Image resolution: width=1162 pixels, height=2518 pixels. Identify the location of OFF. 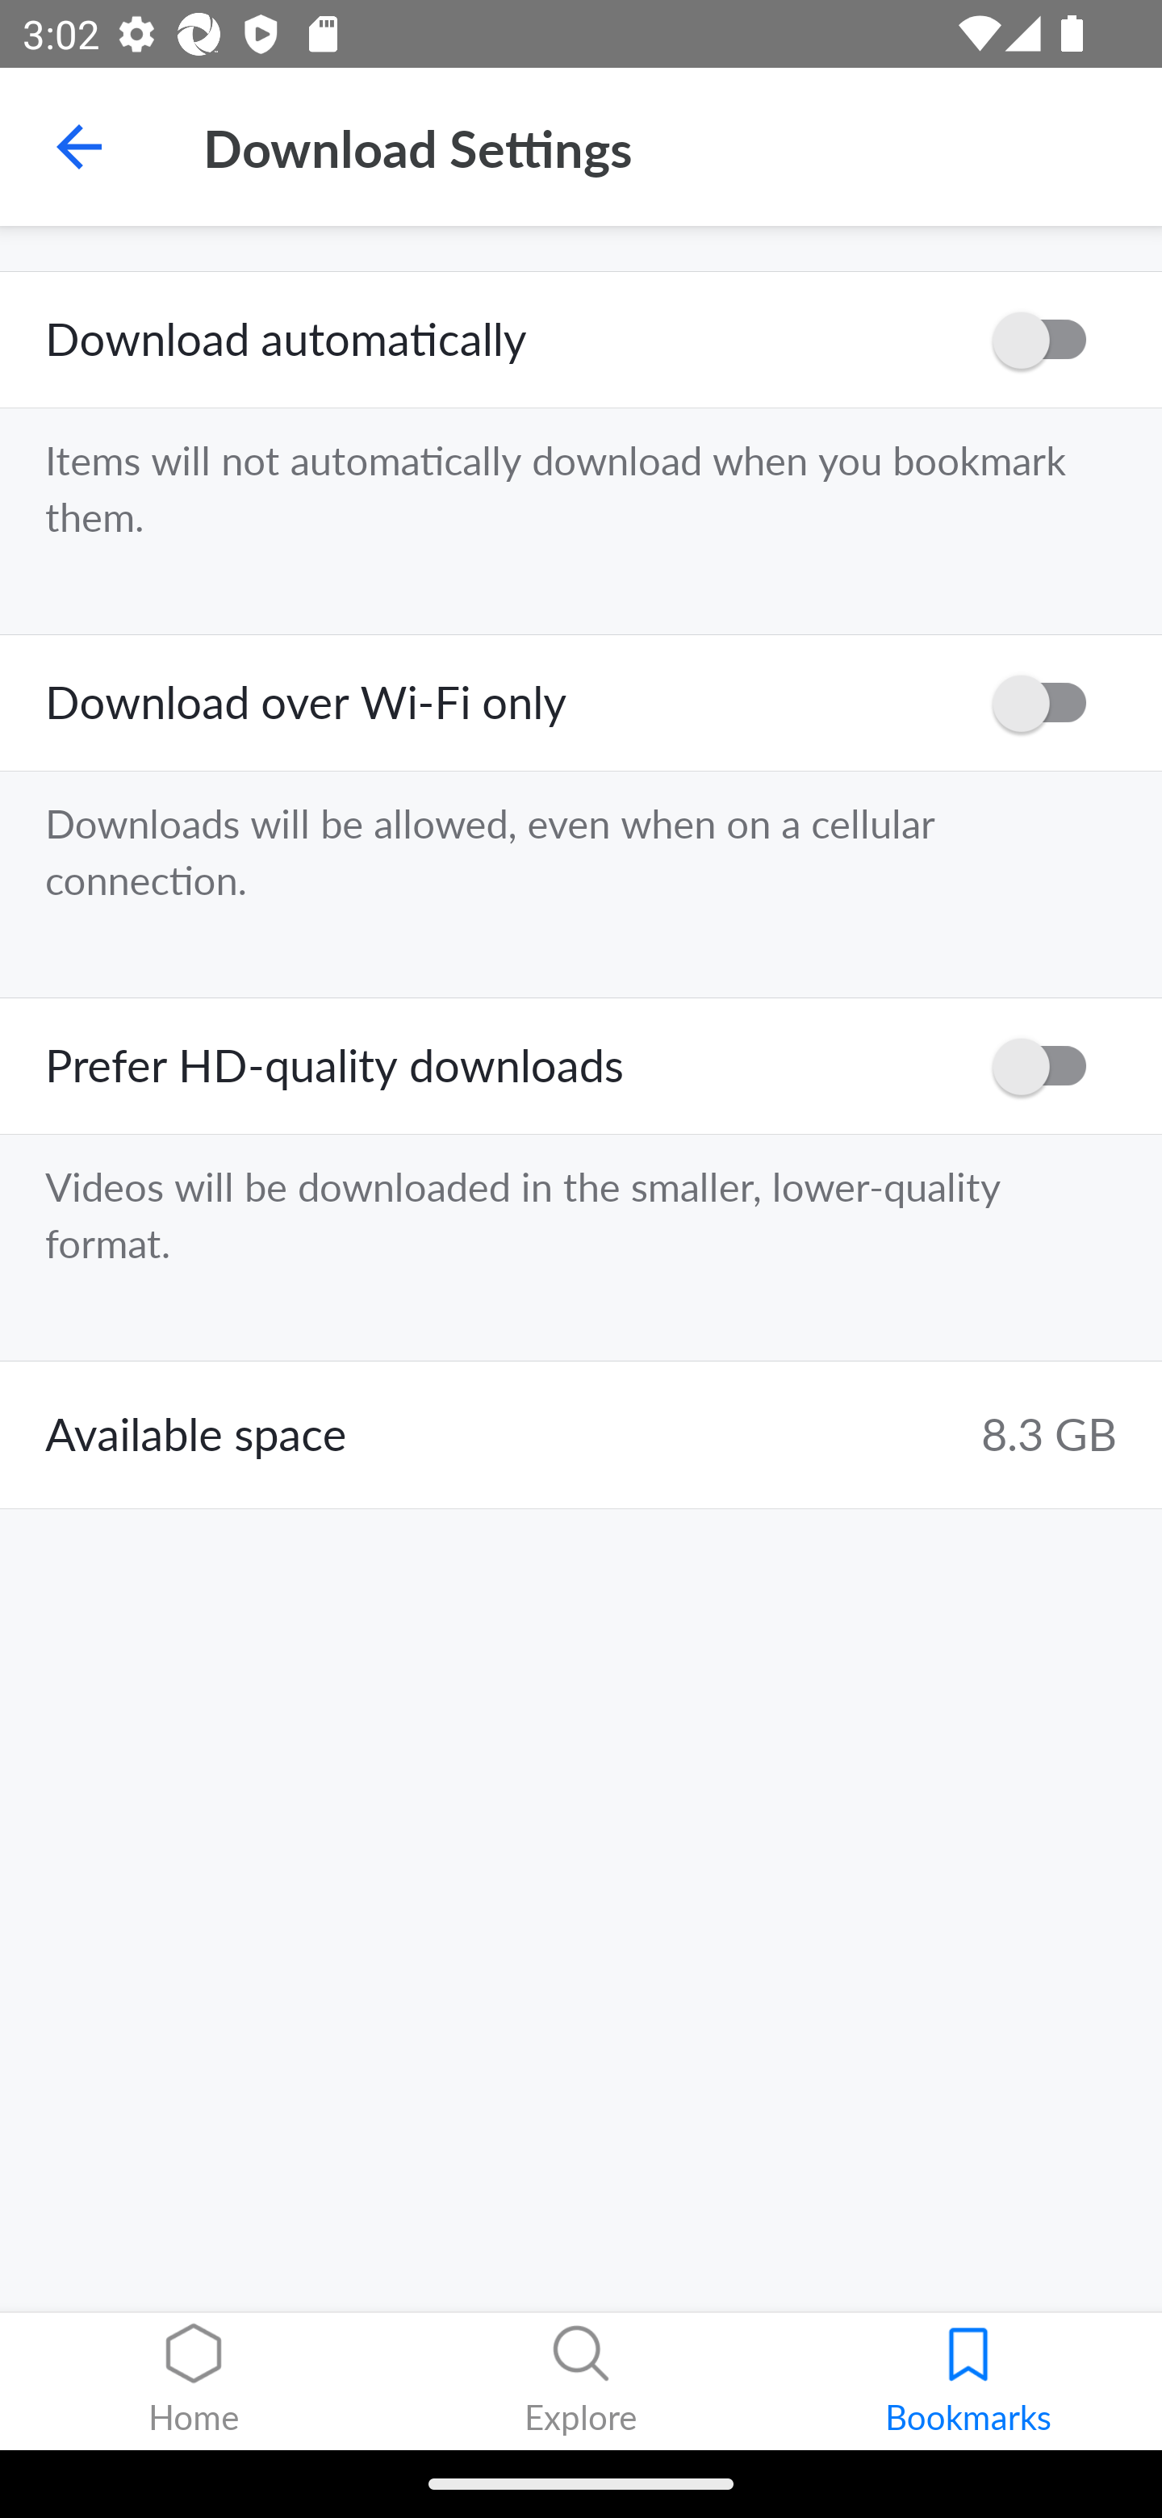
(1049, 704).